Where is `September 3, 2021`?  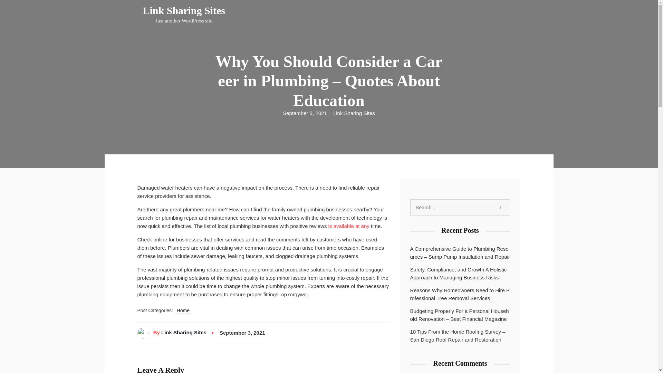 September 3, 2021 is located at coordinates (184, 15).